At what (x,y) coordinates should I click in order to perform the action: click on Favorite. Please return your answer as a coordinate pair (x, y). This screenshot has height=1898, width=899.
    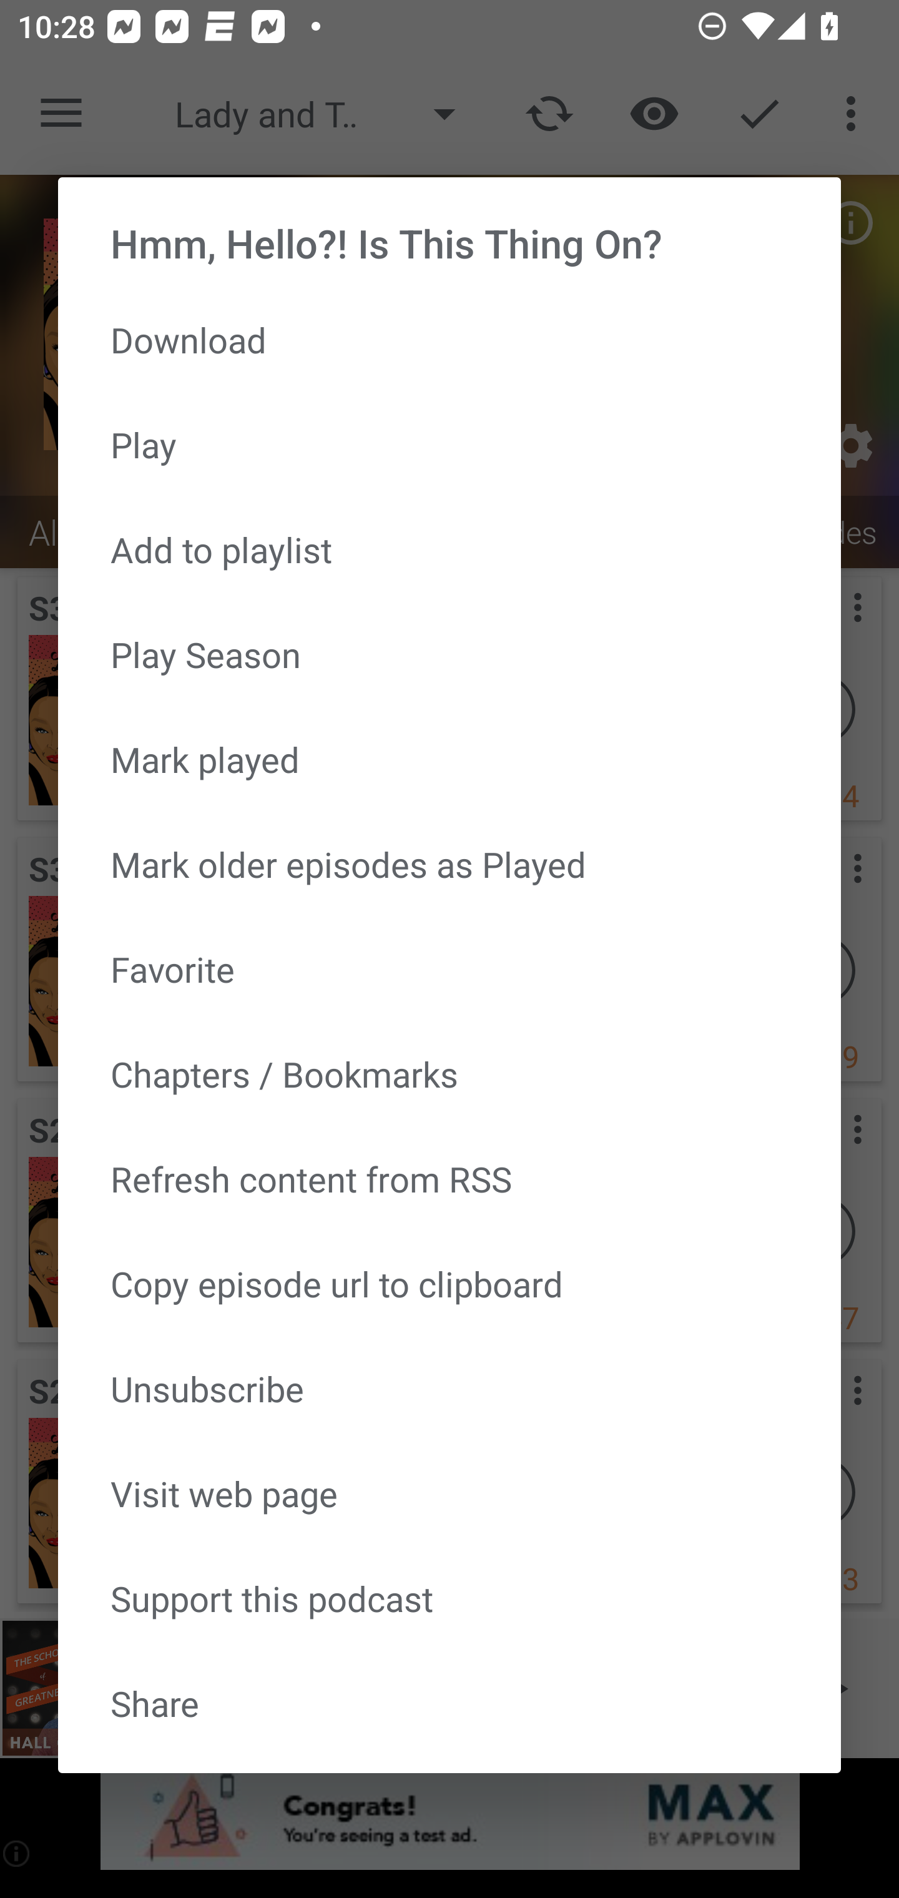
    Looking at the image, I should click on (449, 969).